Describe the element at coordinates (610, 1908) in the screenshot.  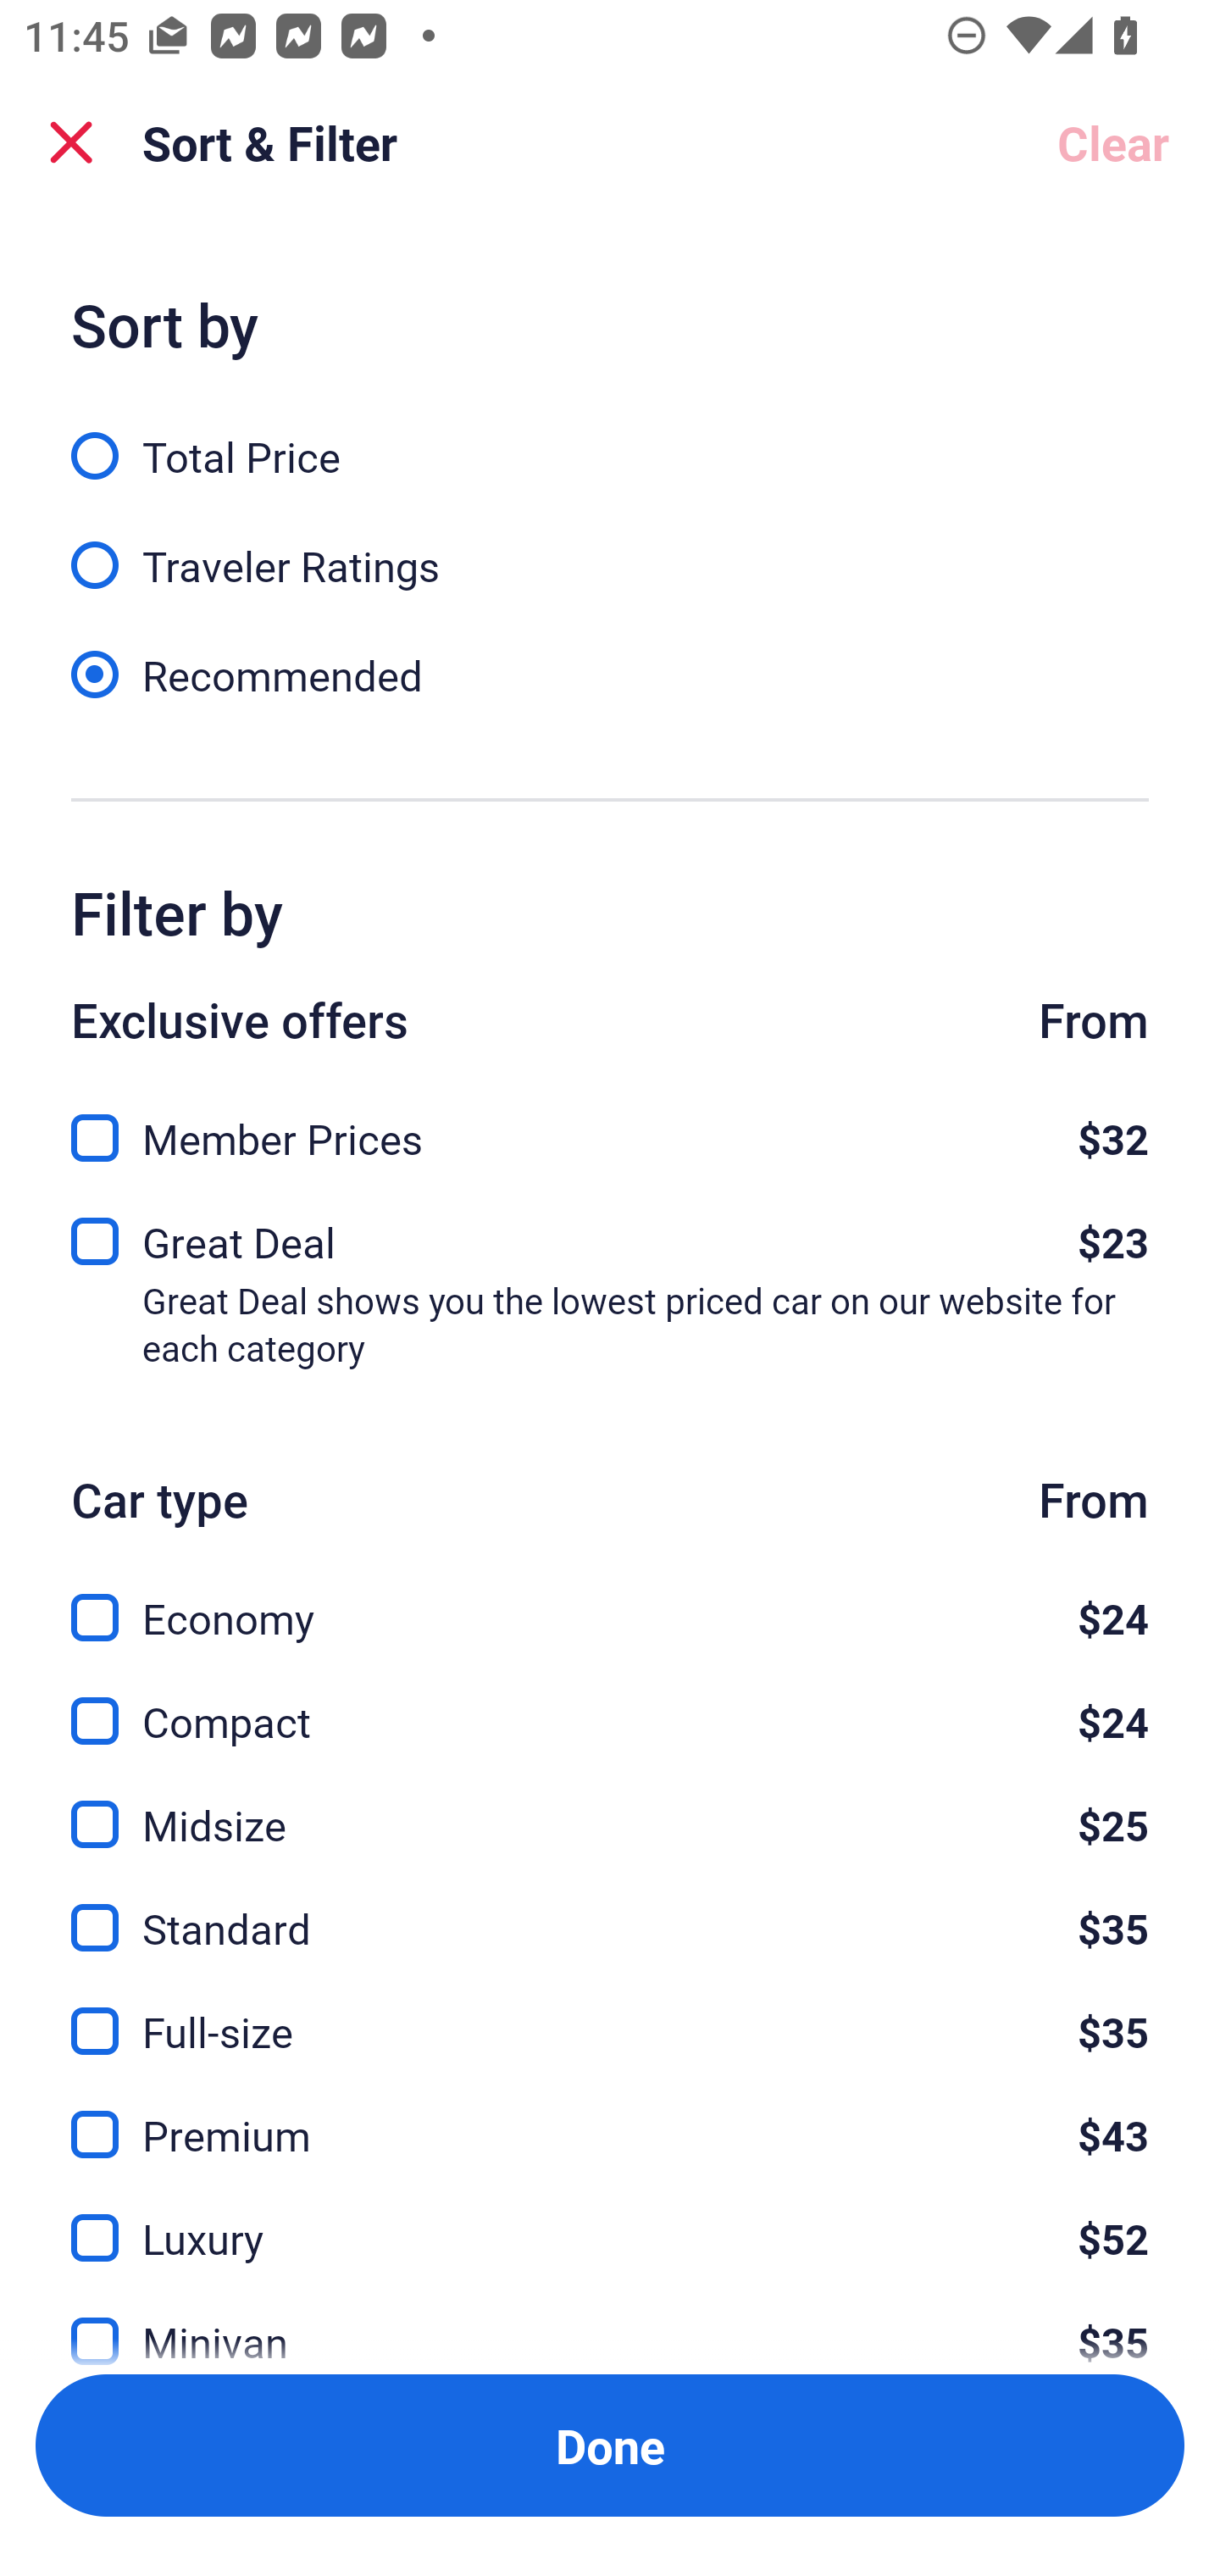
I see `Standard, $35 Standard $35` at that location.